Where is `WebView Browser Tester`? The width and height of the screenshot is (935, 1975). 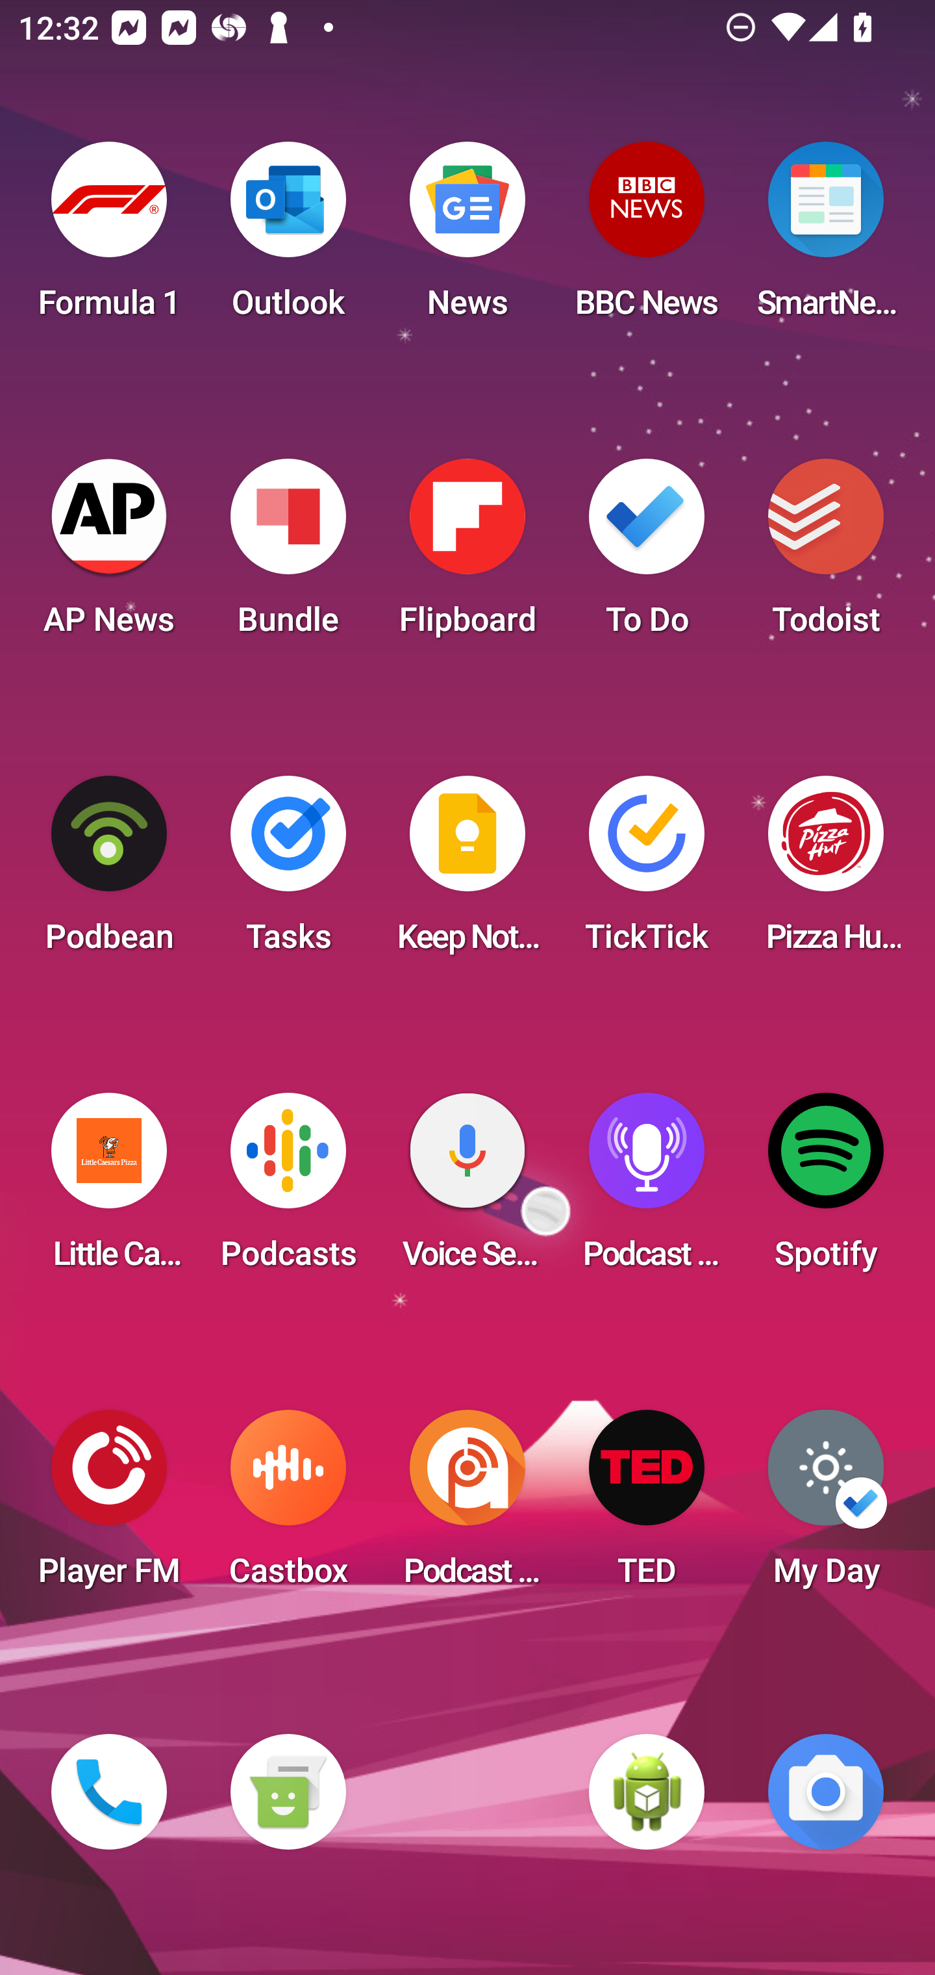 WebView Browser Tester is located at coordinates (647, 1792).